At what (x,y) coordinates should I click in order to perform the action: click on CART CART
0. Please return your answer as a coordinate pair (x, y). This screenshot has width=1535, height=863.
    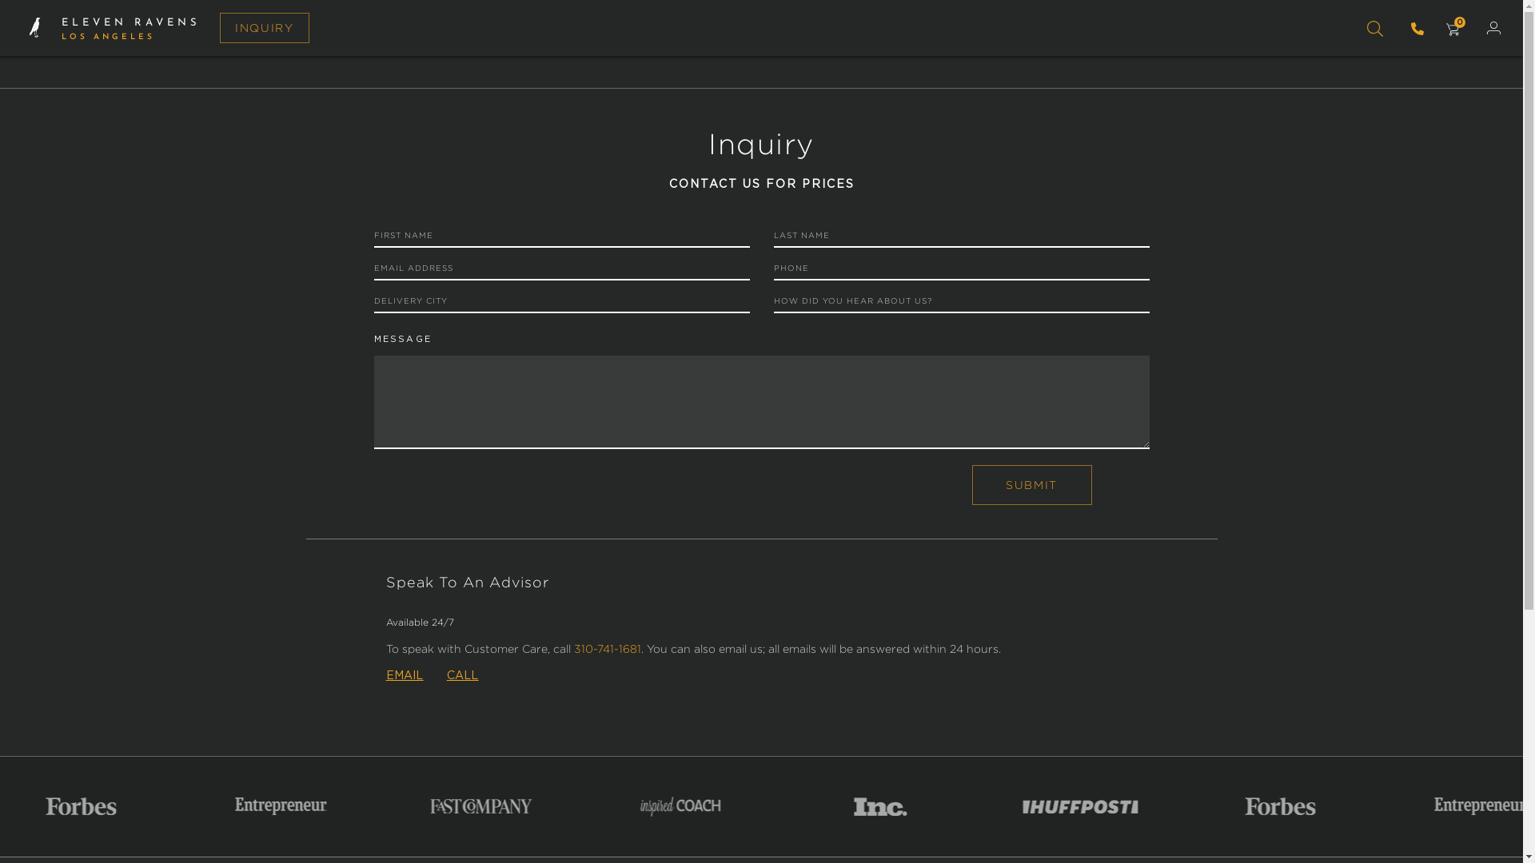
    Looking at the image, I should click on (1453, 30).